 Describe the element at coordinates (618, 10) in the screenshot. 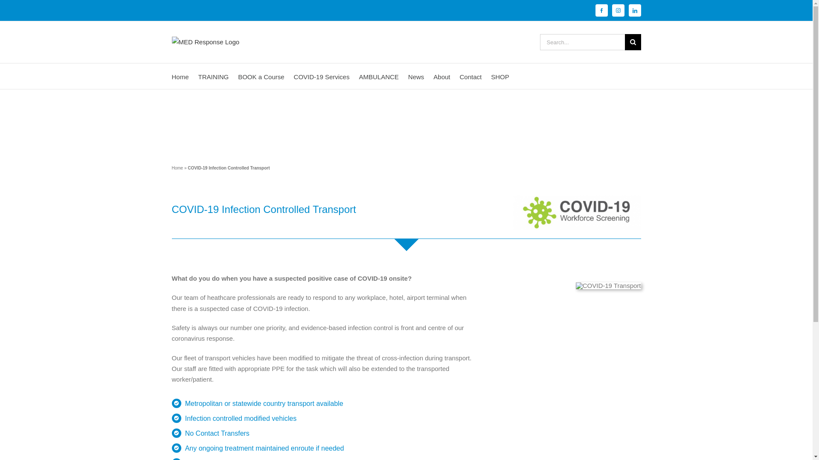

I see `Instagram` at that location.